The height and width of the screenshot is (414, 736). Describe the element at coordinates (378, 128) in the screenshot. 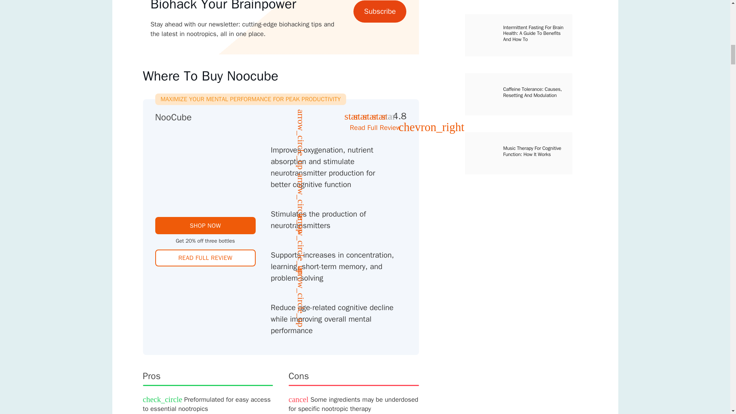

I see `Read Full Review` at that location.